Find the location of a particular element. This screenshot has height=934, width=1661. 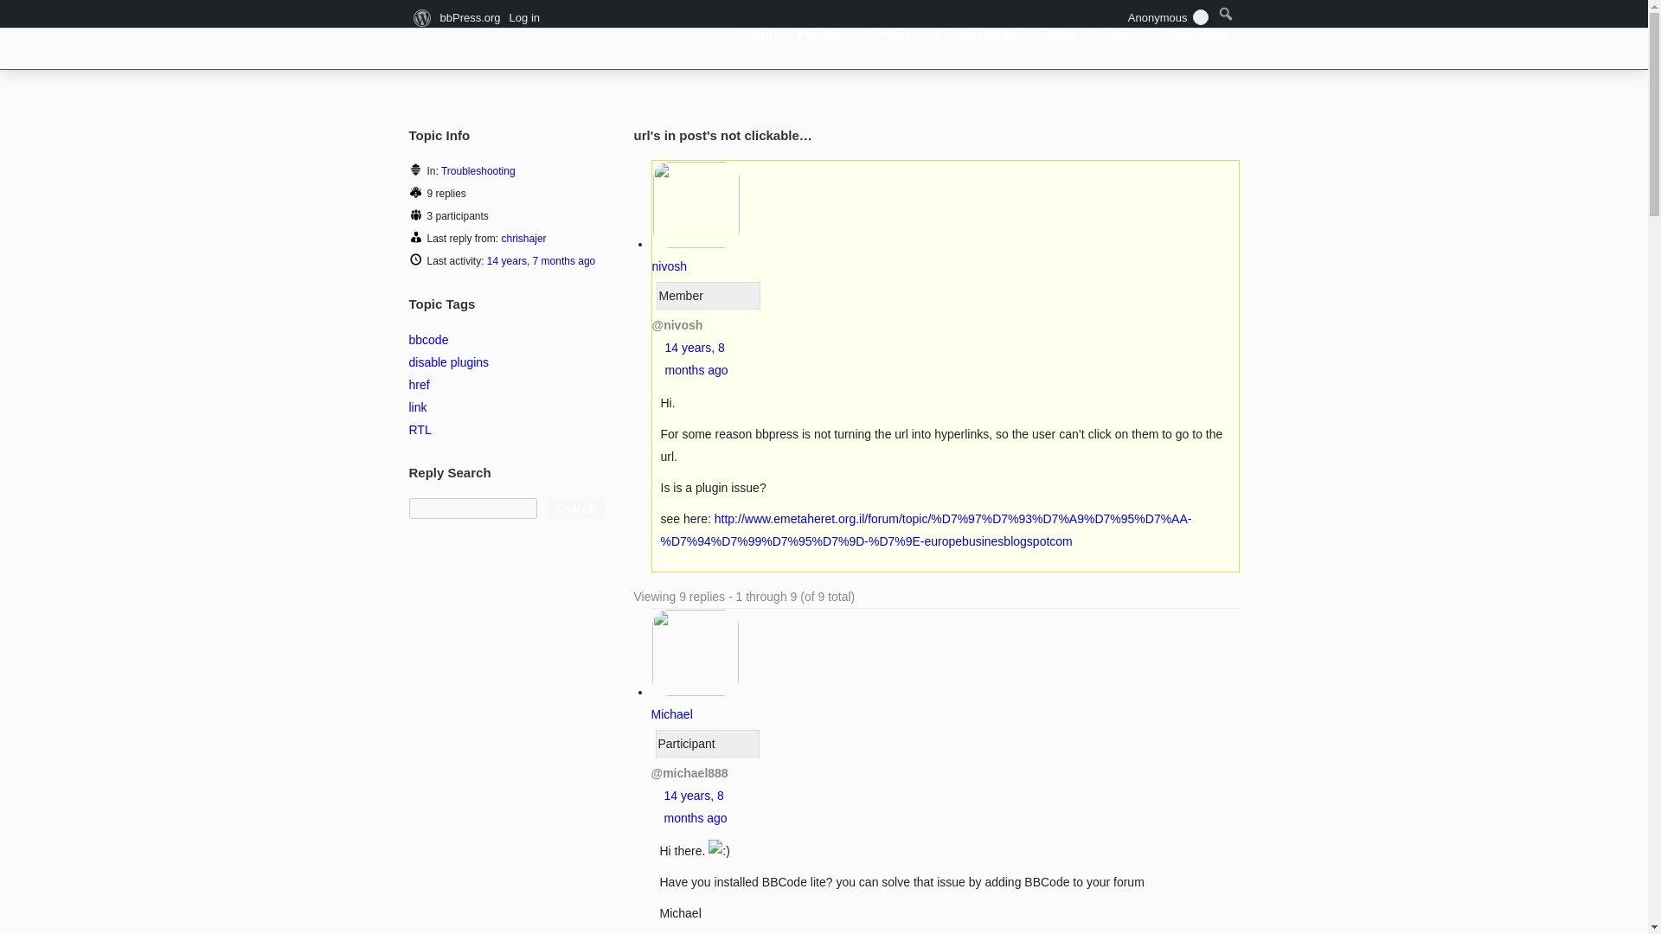

Plugins is located at coordinates (818, 35).